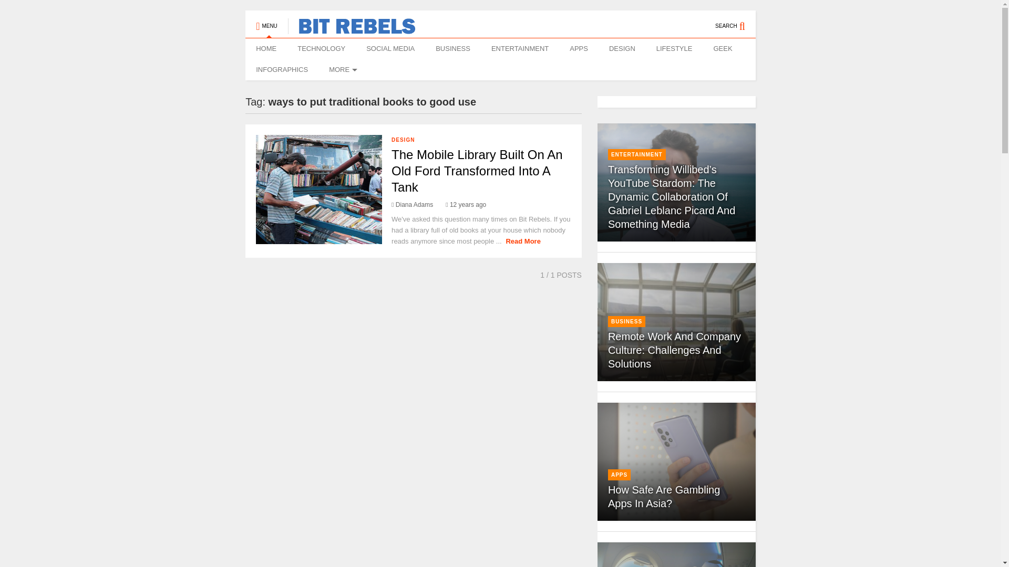  Describe the element at coordinates (676, 322) in the screenshot. I see `Remote Work And Company Culture: Challenges And Solutions` at that location.